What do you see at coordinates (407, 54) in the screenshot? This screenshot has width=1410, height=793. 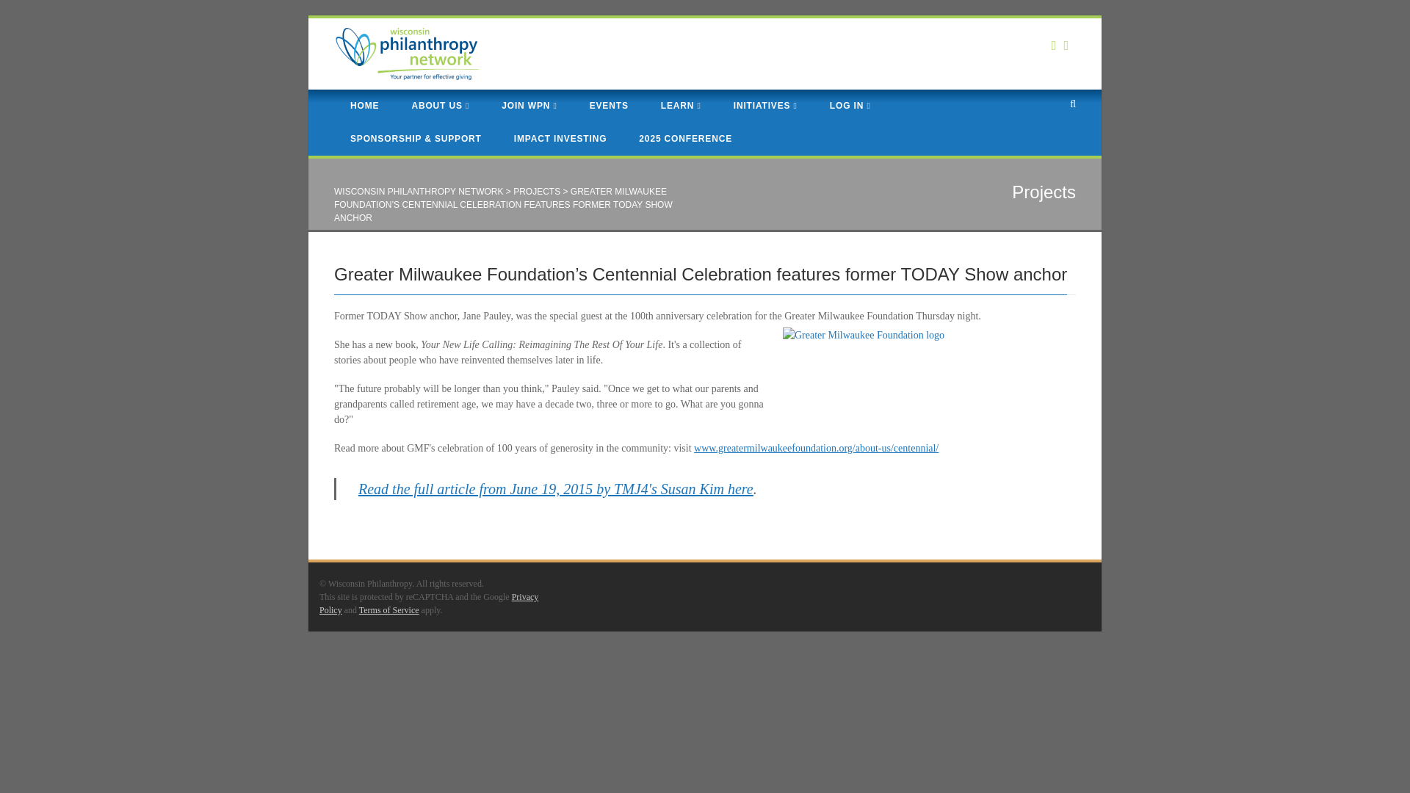 I see `Wisconsin Philanthropy Network` at bounding box center [407, 54].